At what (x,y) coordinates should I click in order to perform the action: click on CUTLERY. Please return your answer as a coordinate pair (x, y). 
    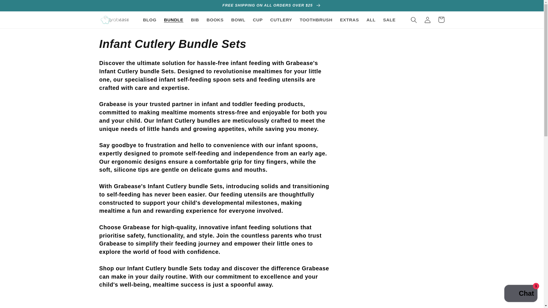
    Looking at the image, I should click on (281, 20).